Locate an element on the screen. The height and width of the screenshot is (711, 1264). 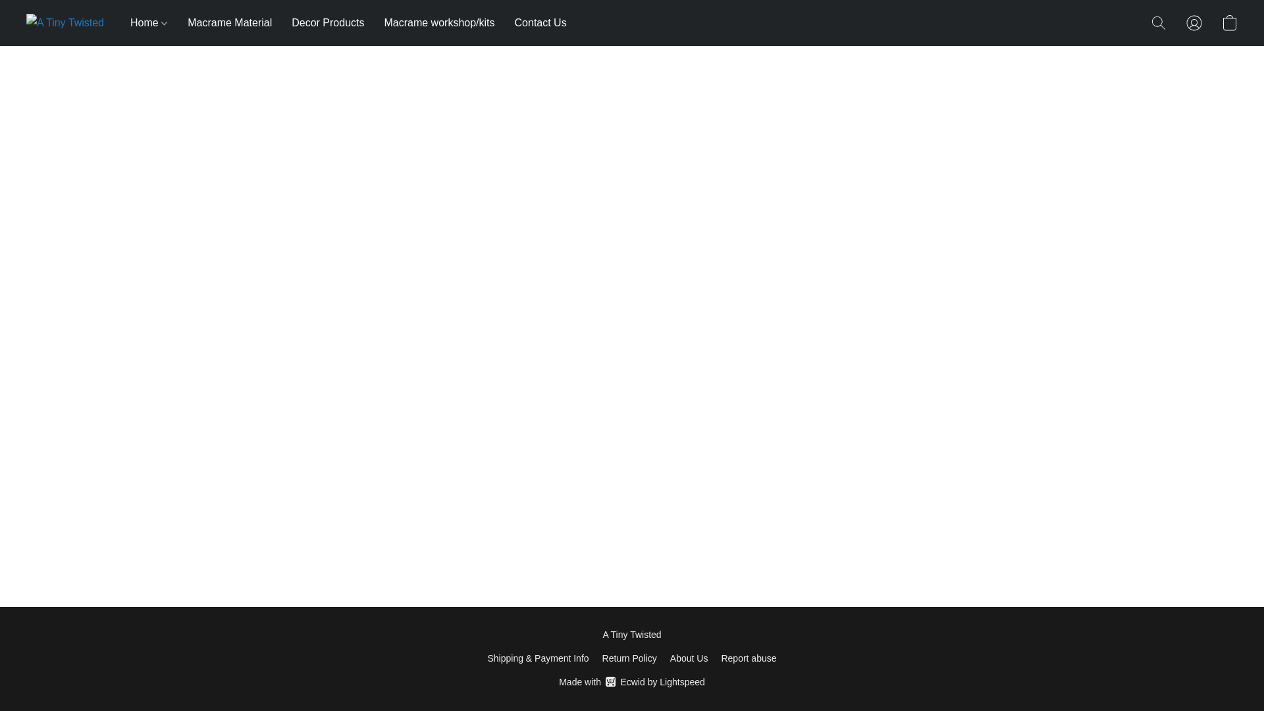
About Us is located at coordinates (689, 658).